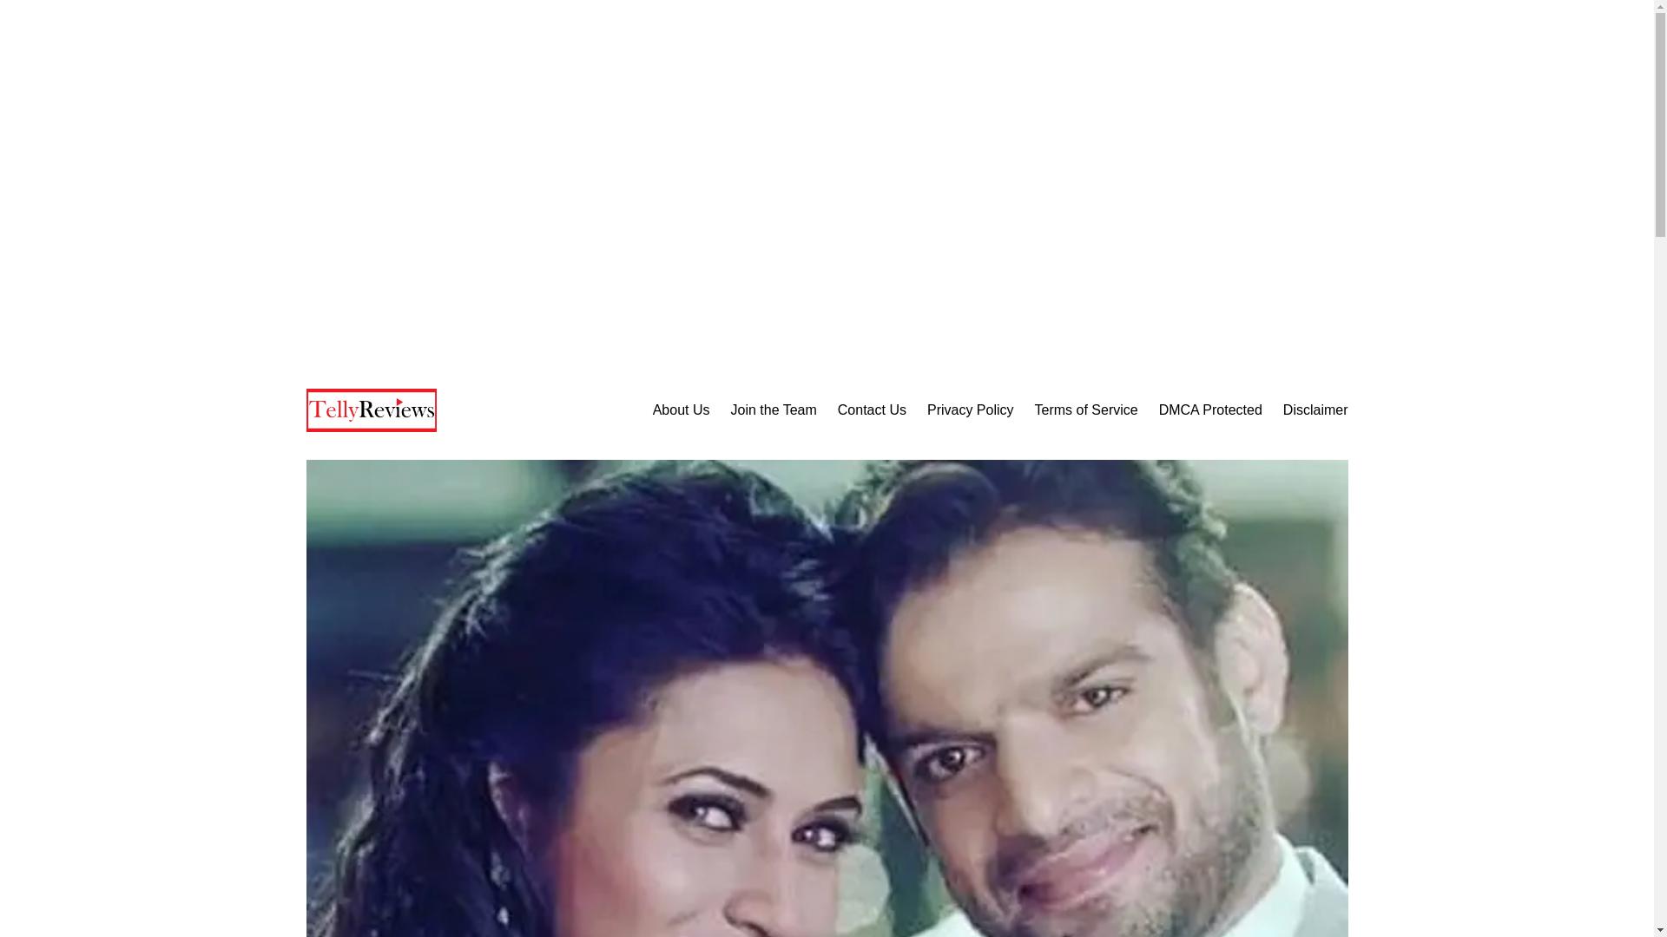 The image size is (1667, 937). I want to click on Terms of Service, so click(1087, 410).